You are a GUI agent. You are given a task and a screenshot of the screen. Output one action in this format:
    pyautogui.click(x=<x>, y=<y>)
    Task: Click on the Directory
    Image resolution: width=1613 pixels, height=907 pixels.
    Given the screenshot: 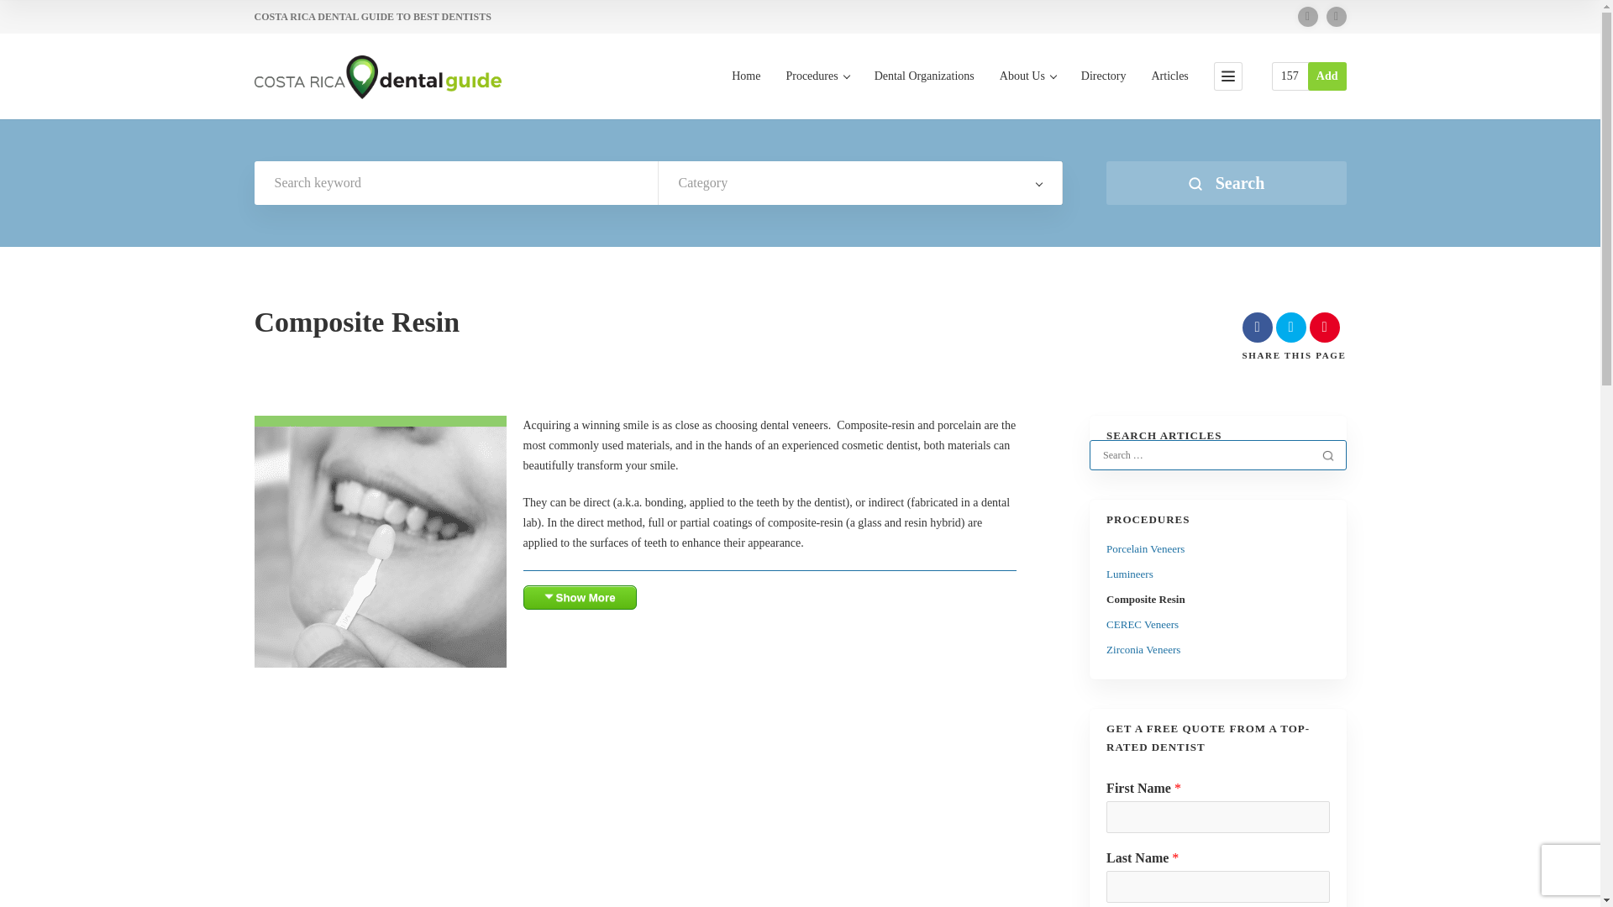 What is the action you would take?
    pyautogui.click(x=1103, y=94)
    